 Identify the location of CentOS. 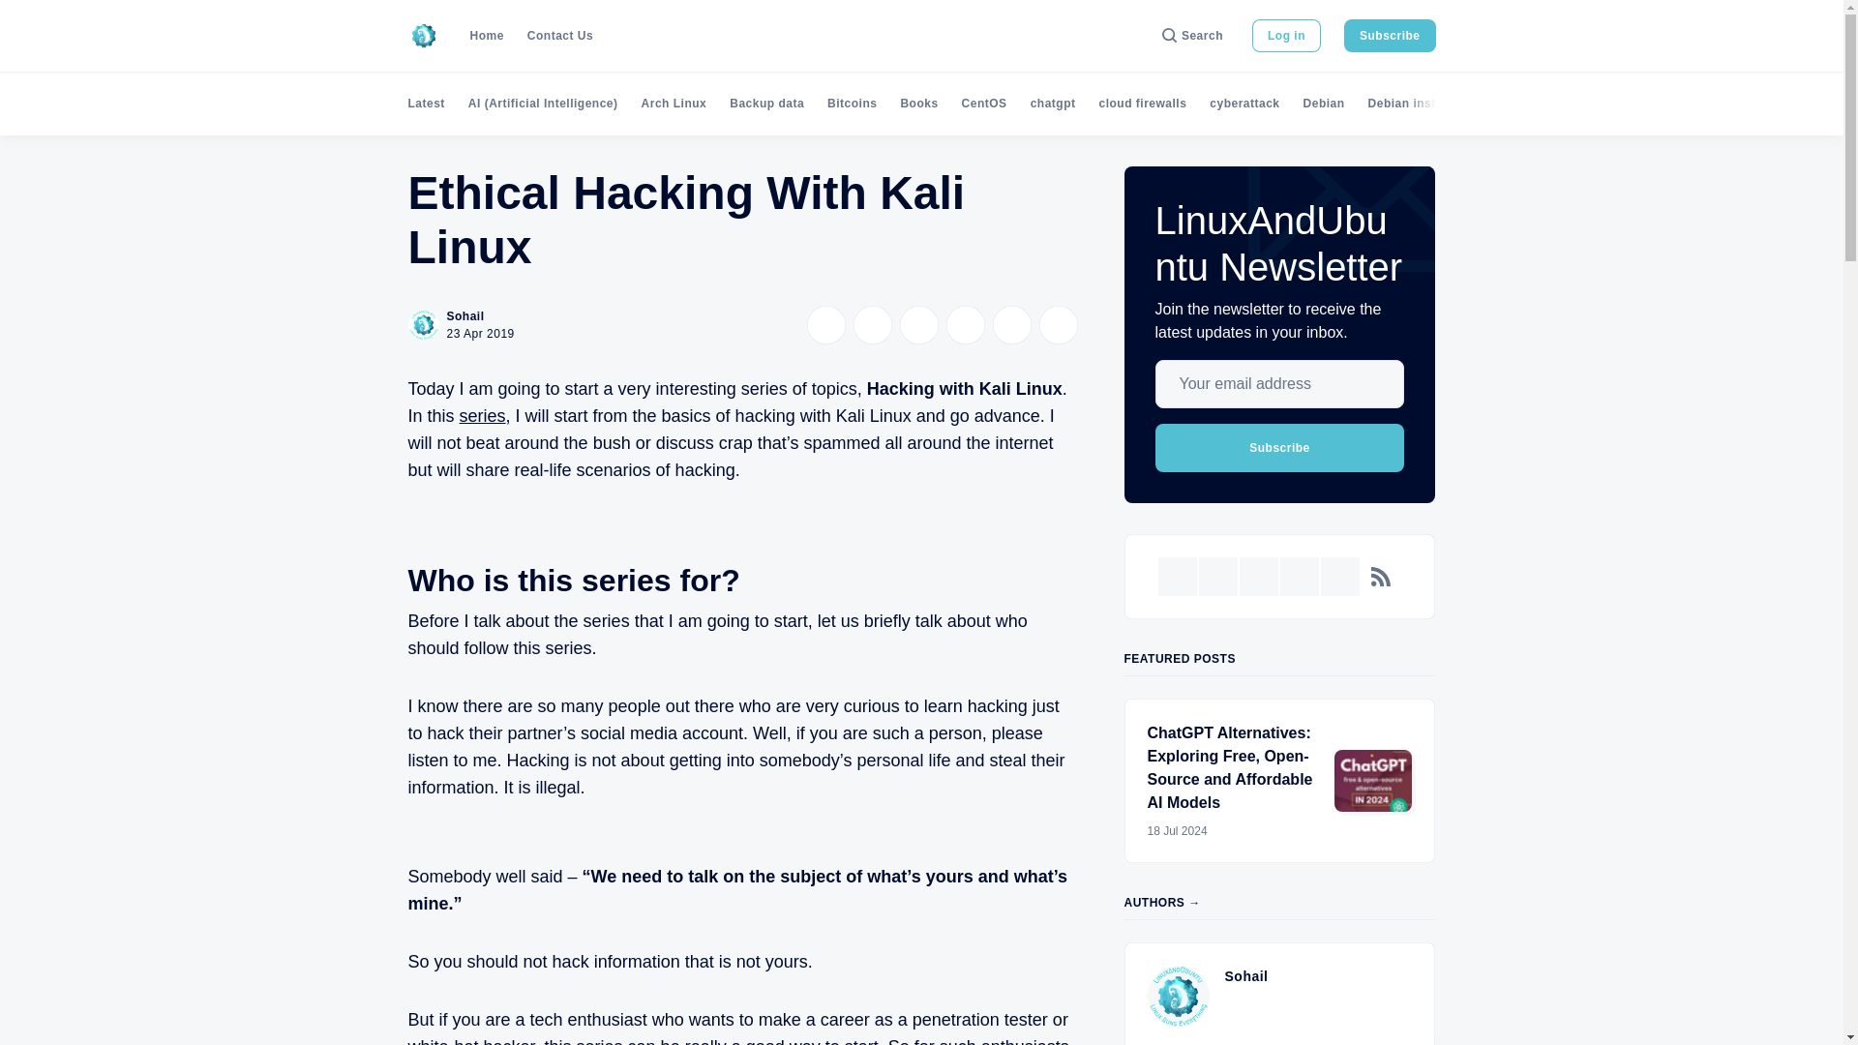
(984, 104).